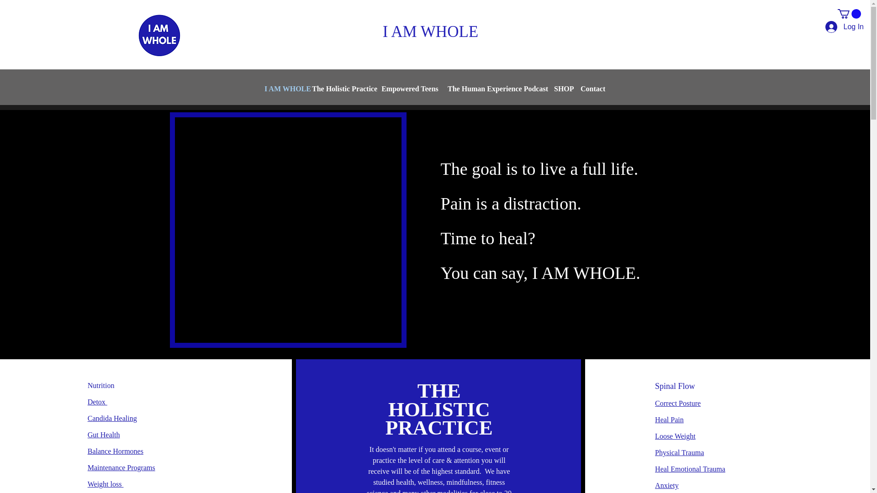 The height and width of the screenshot is (493, 877). What do you see at coordinates (410, 89) in the screenshot?
I see `Empowered Teens` at bounding box center [410, 89].